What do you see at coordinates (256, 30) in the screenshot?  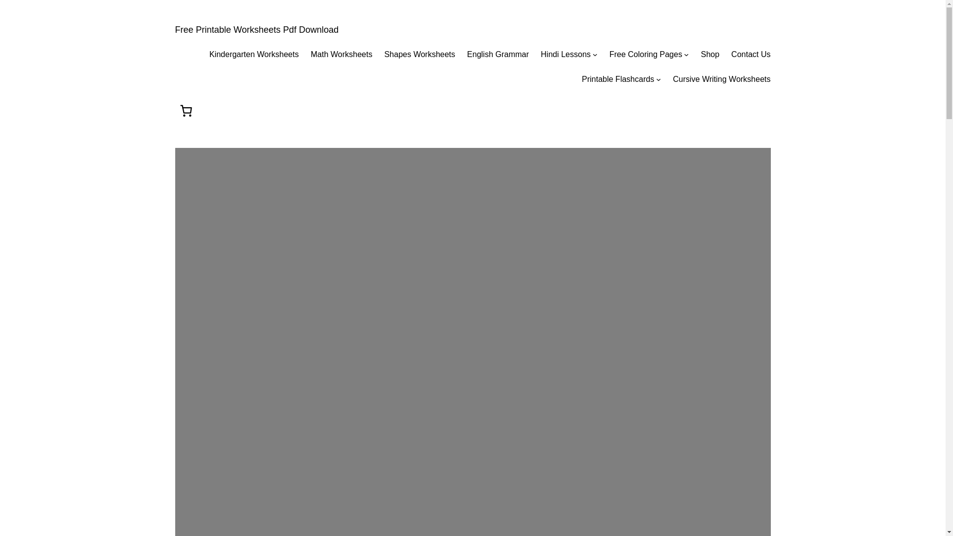 I see `Free Printable Worksheets Pdf Download` at bounding box center [256, 30].